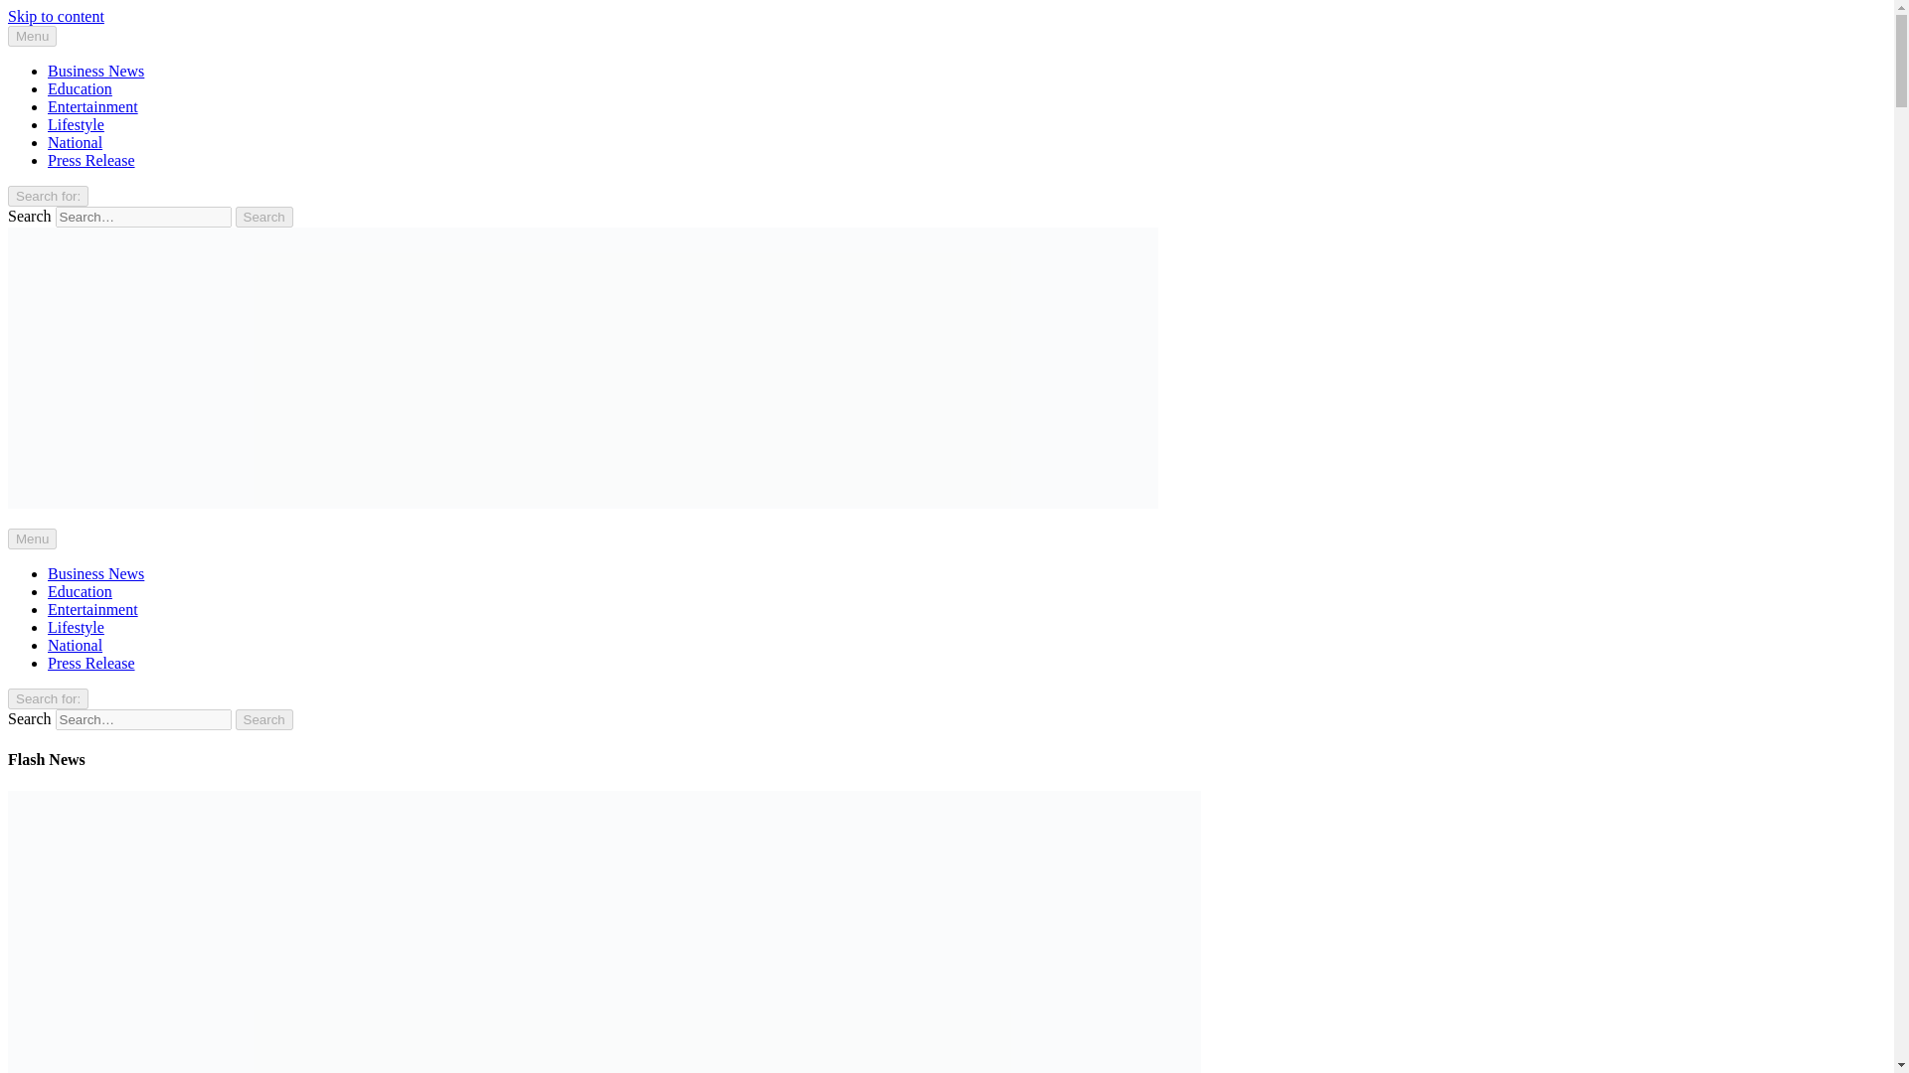  What do you see at coordinates (48, 536) in the screenshot?
I see `News Daddy` at bounding box center [48, 536].